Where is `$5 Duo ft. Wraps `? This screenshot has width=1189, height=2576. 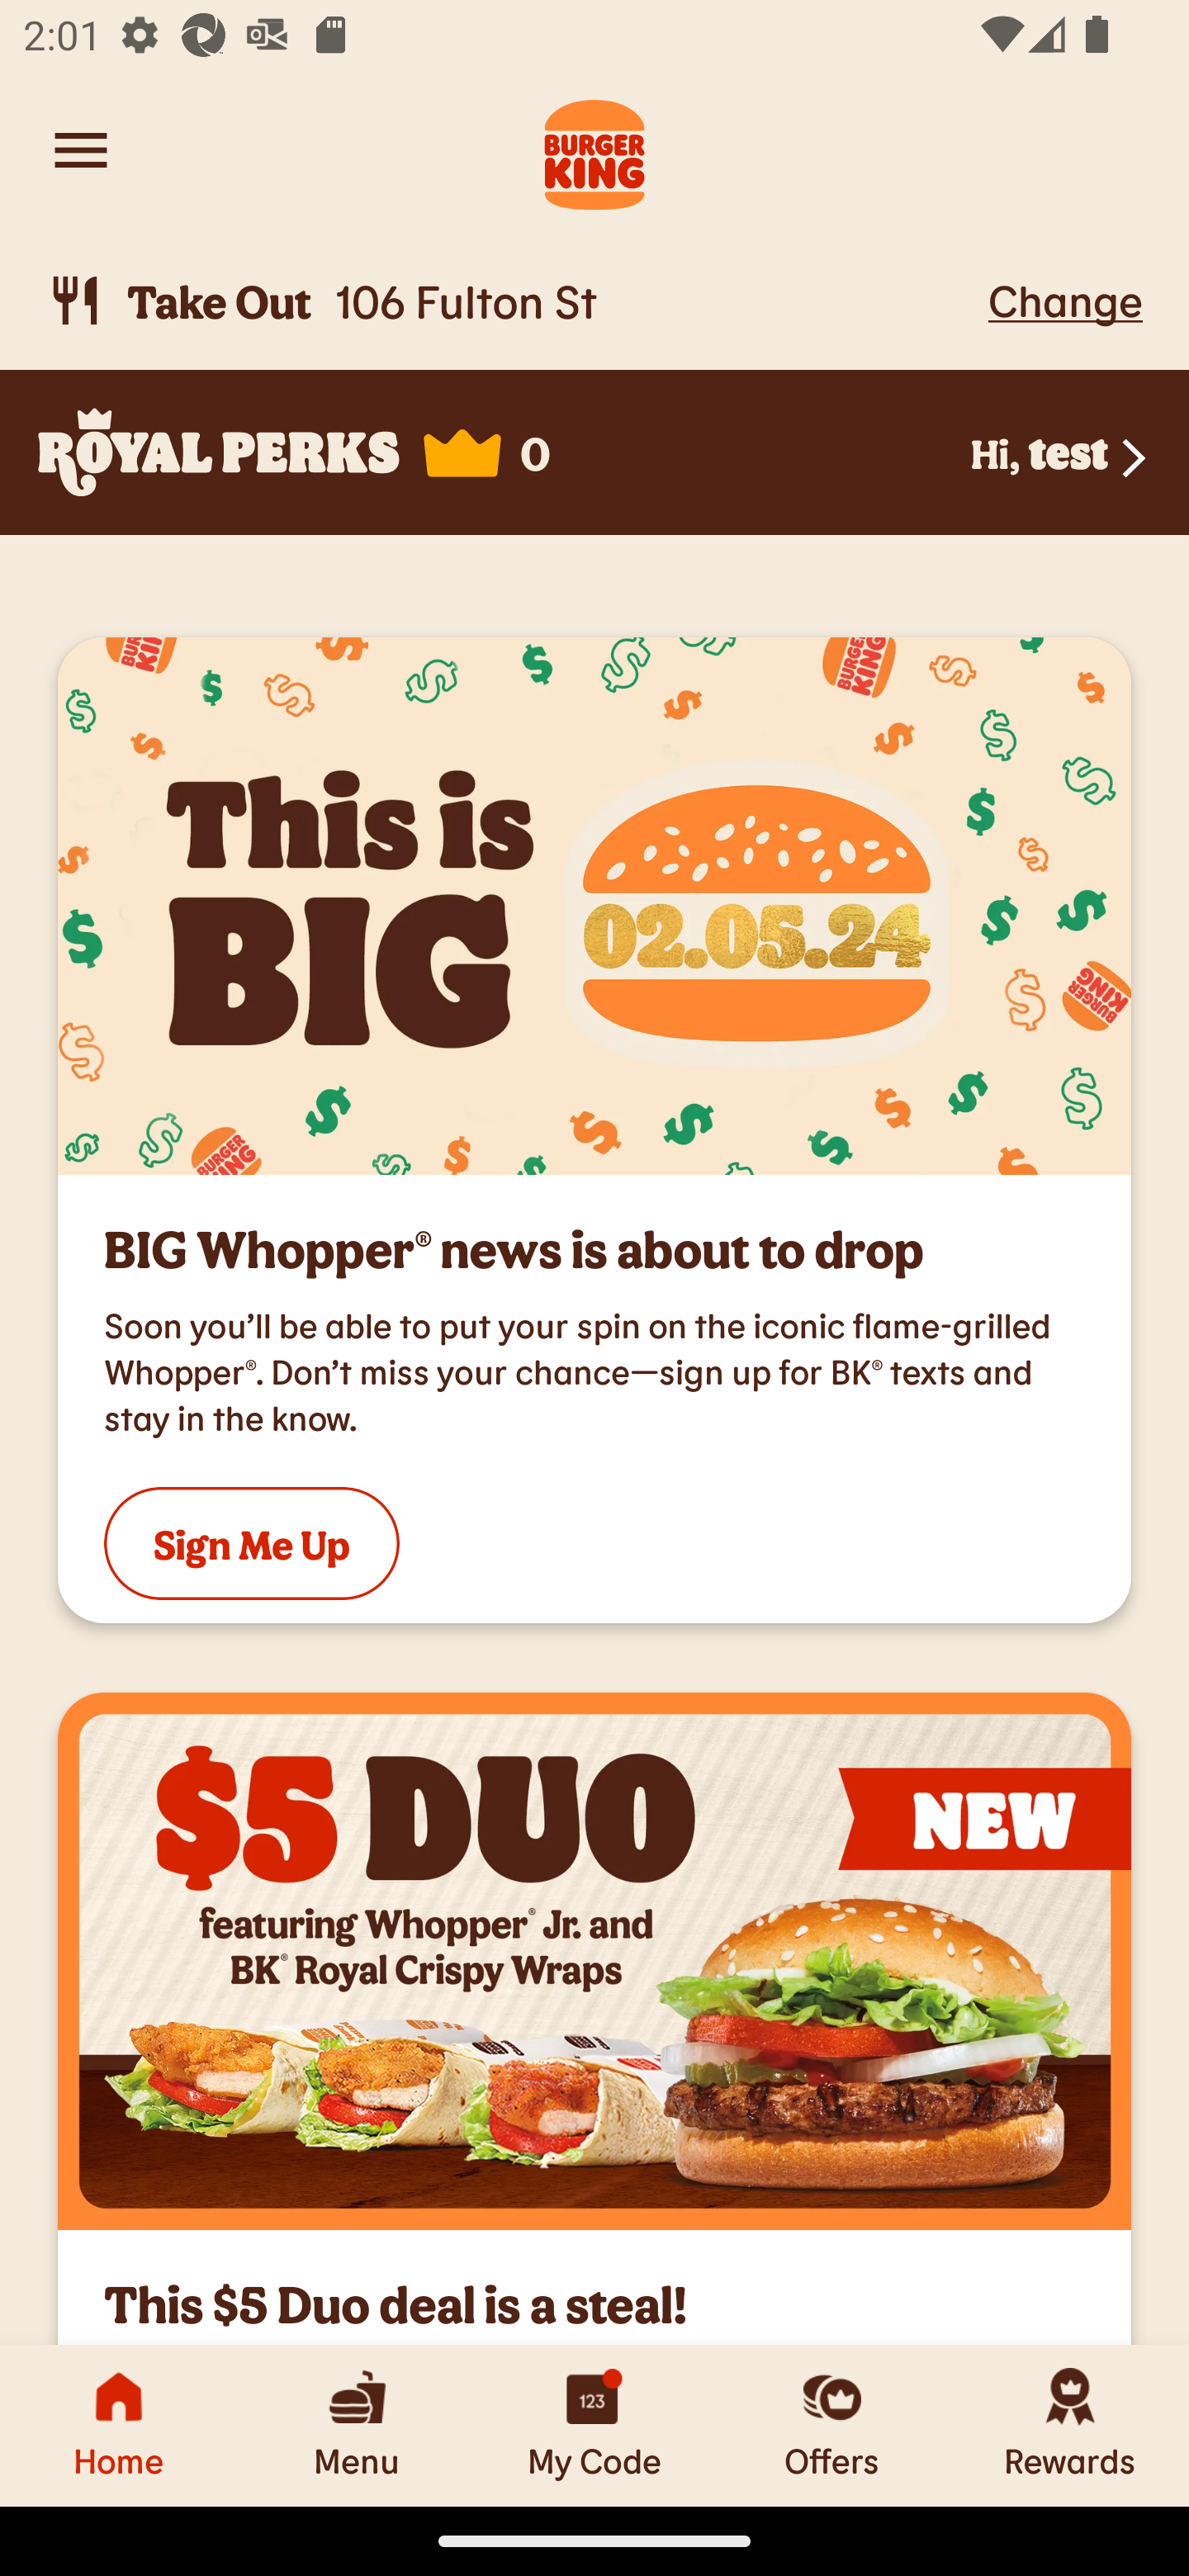 $5 Duo ft. Wraps  is located at coordinates (594, 1961).